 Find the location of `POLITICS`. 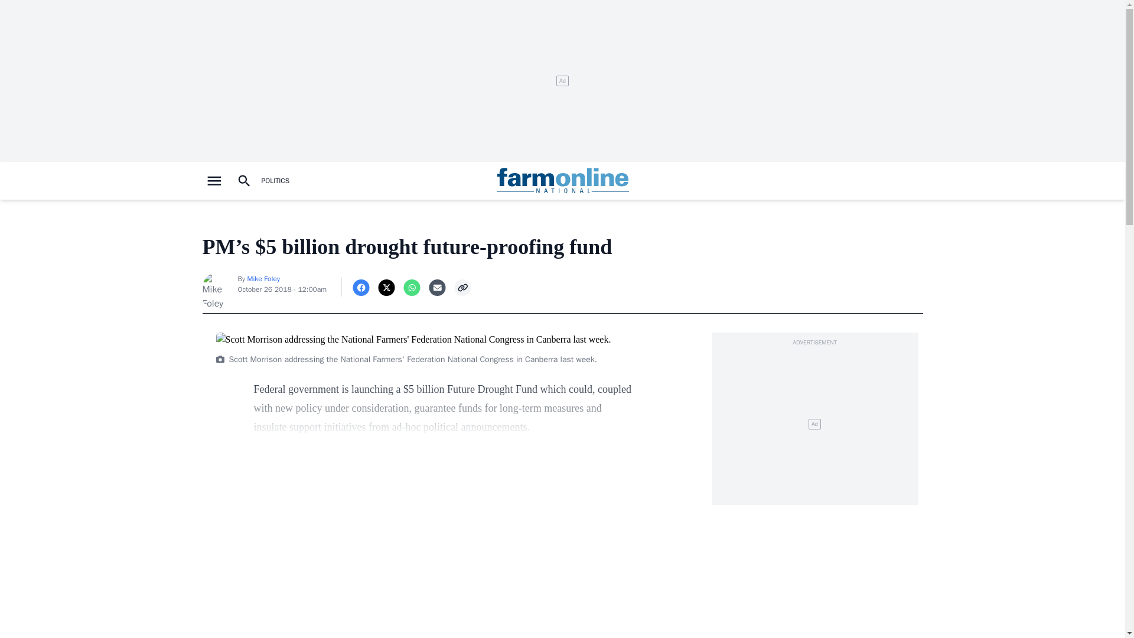

POLITICS is located at coordinates (275, 181).